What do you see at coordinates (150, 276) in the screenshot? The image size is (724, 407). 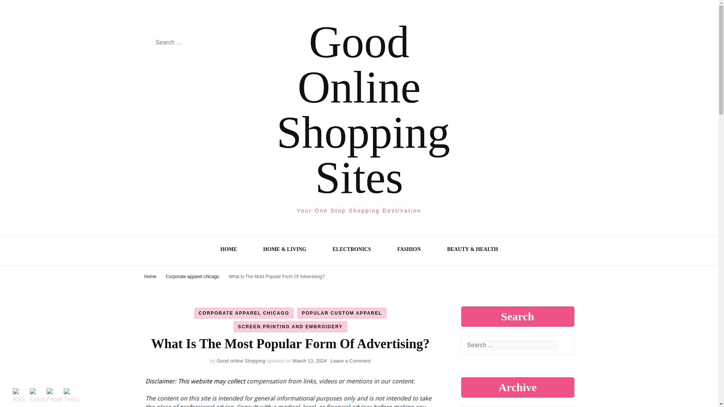 I see `Home` at bounding box center [150, 276].